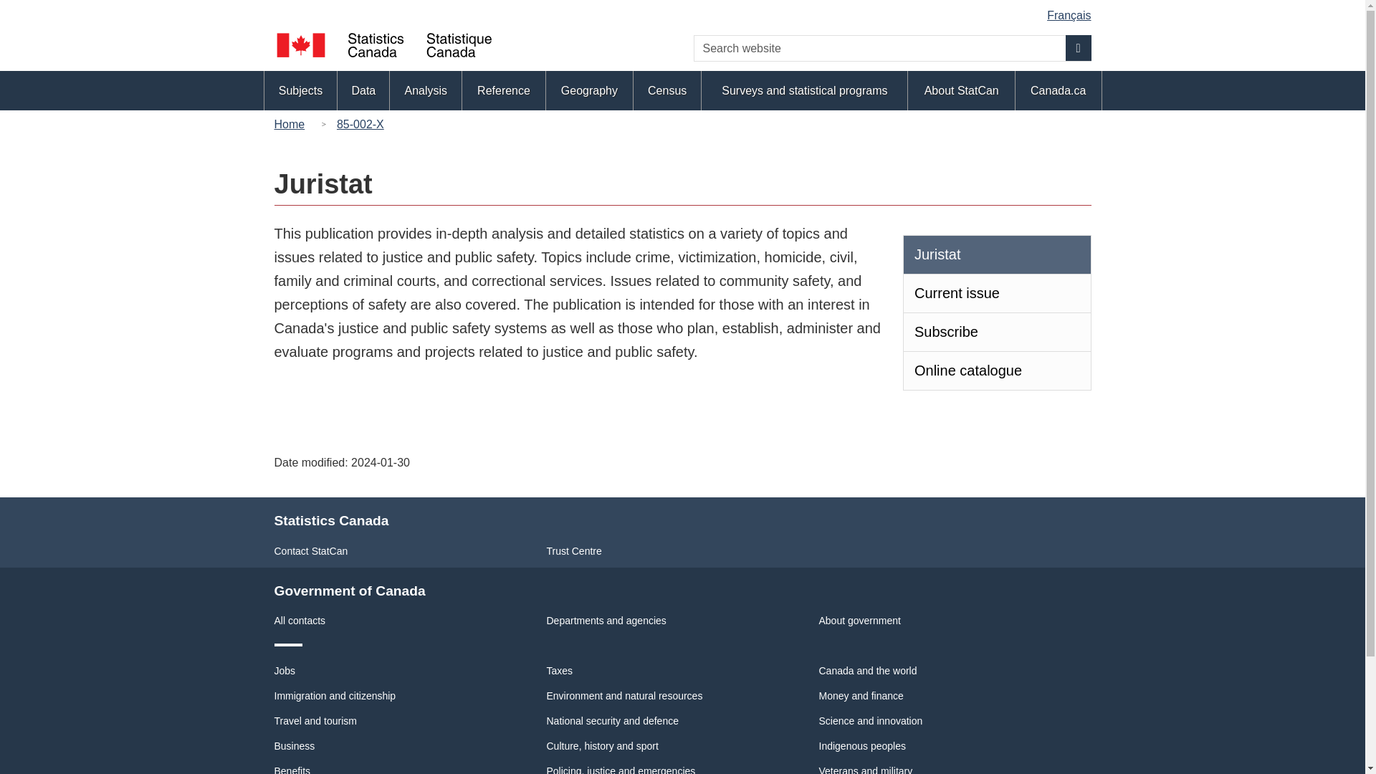 This screenshot has height=774, width=1376. What do you see at coordinates (804, 90) in the screenshot?
I see `Surveys and statistical programs` at bounding box center [804, 90].